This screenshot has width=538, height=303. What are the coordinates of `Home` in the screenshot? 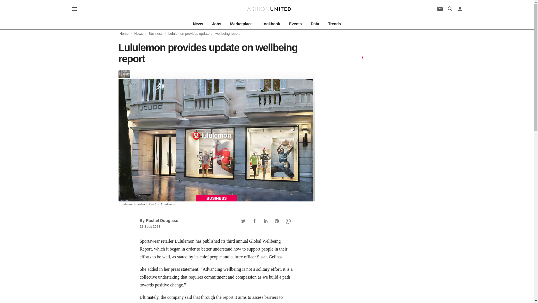 It's located at (124, 34).